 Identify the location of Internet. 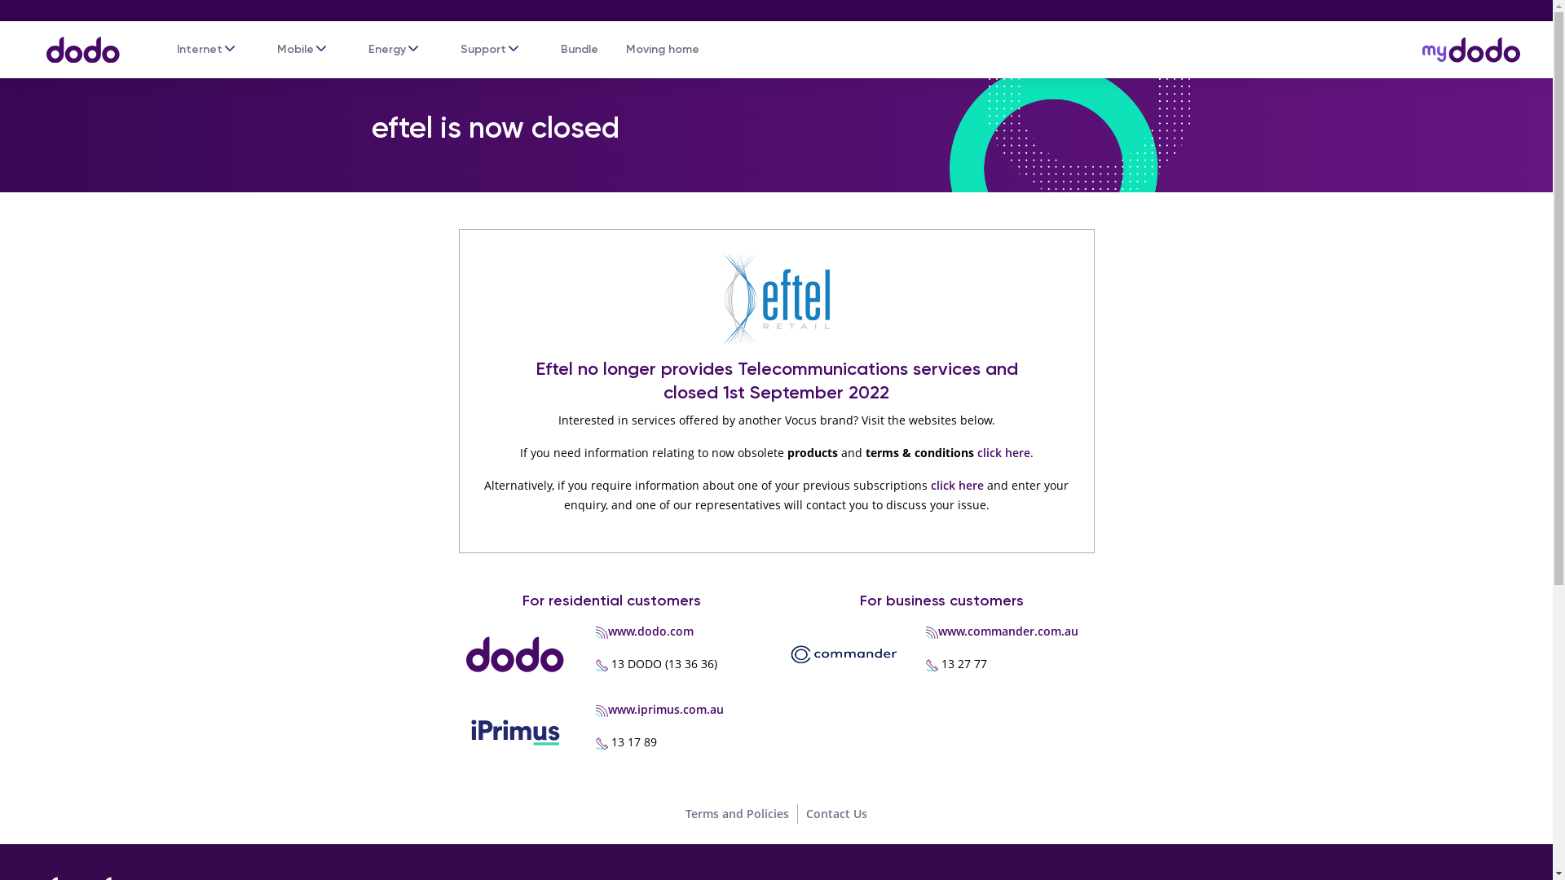
(200, 50).